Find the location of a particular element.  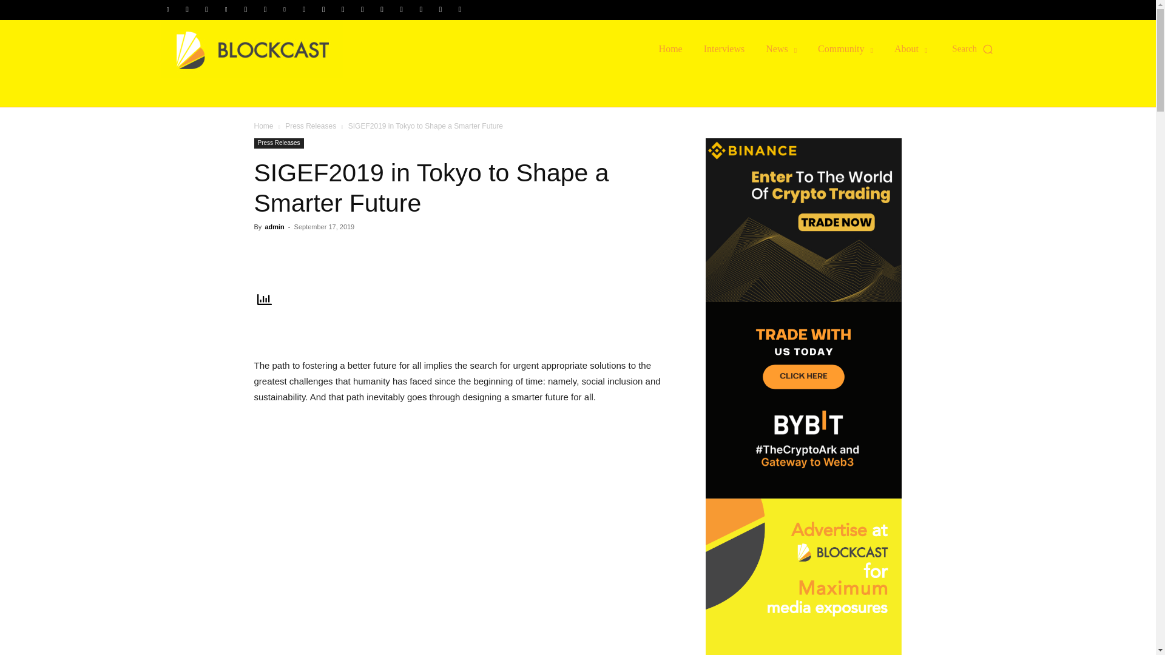

Pinterest is located at coordinates (285, 10).